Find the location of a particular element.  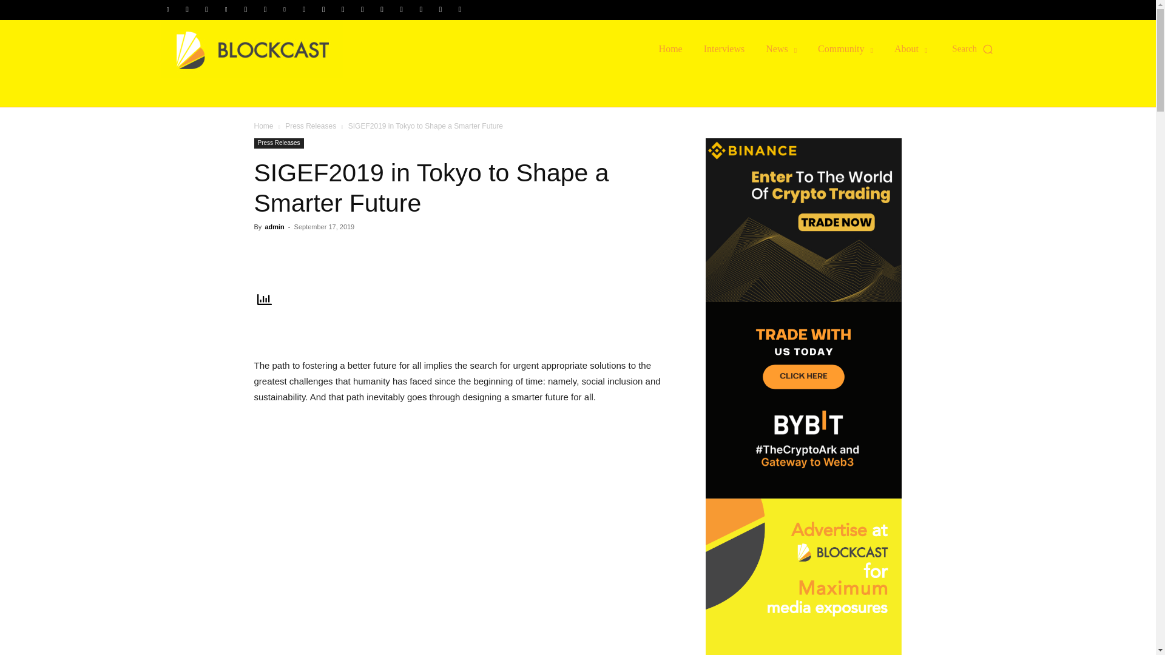

Pinterest is located at coordinates (285, 10).